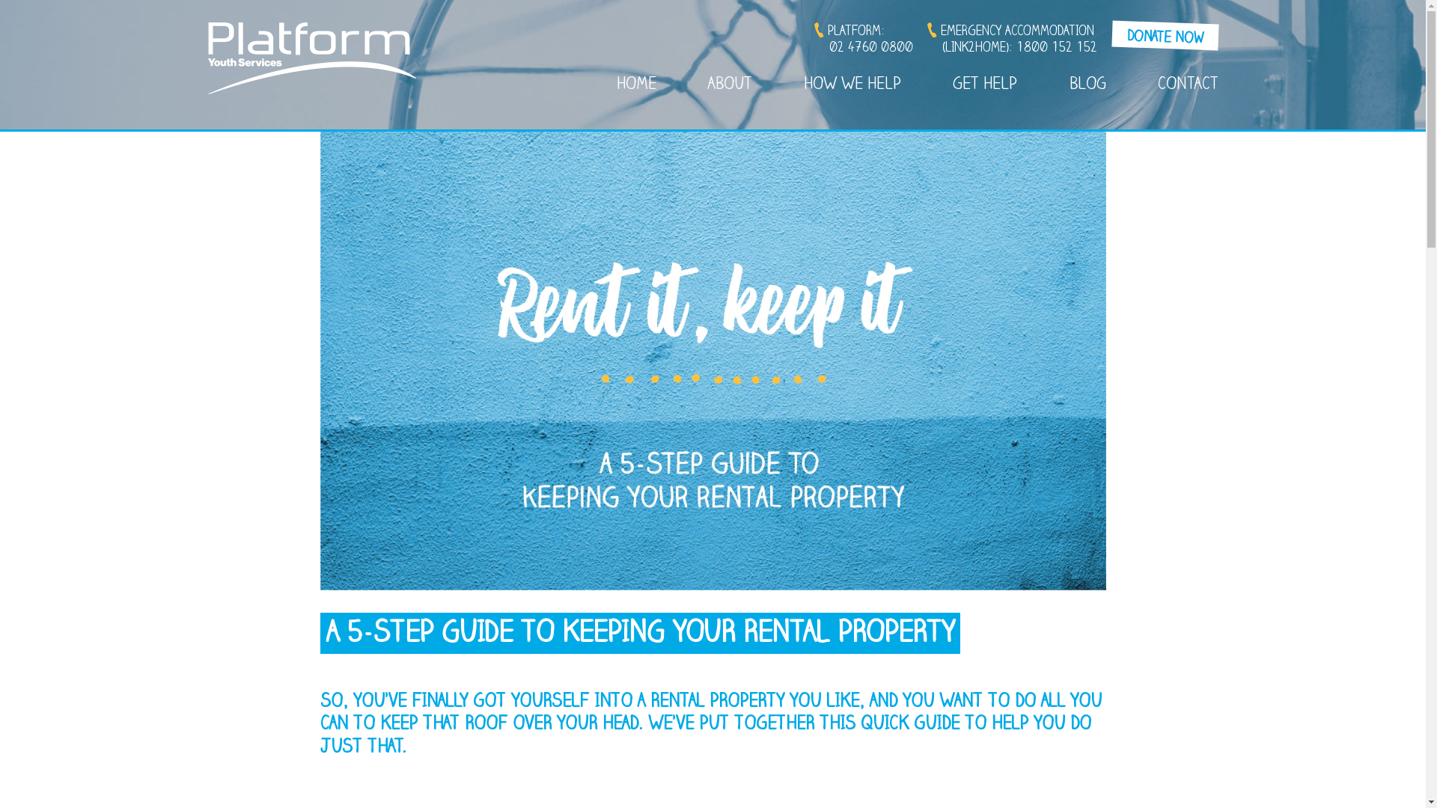  What do you see at coordinates (1057, 49) in the screenshot?
I see `1800 152 152` at bounding box center [1057, 49].